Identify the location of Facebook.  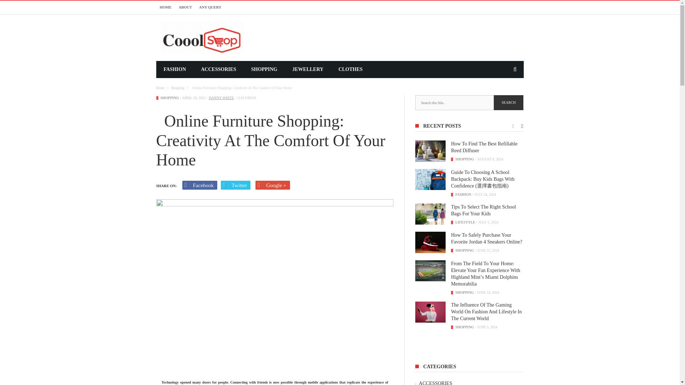
(200, 185).